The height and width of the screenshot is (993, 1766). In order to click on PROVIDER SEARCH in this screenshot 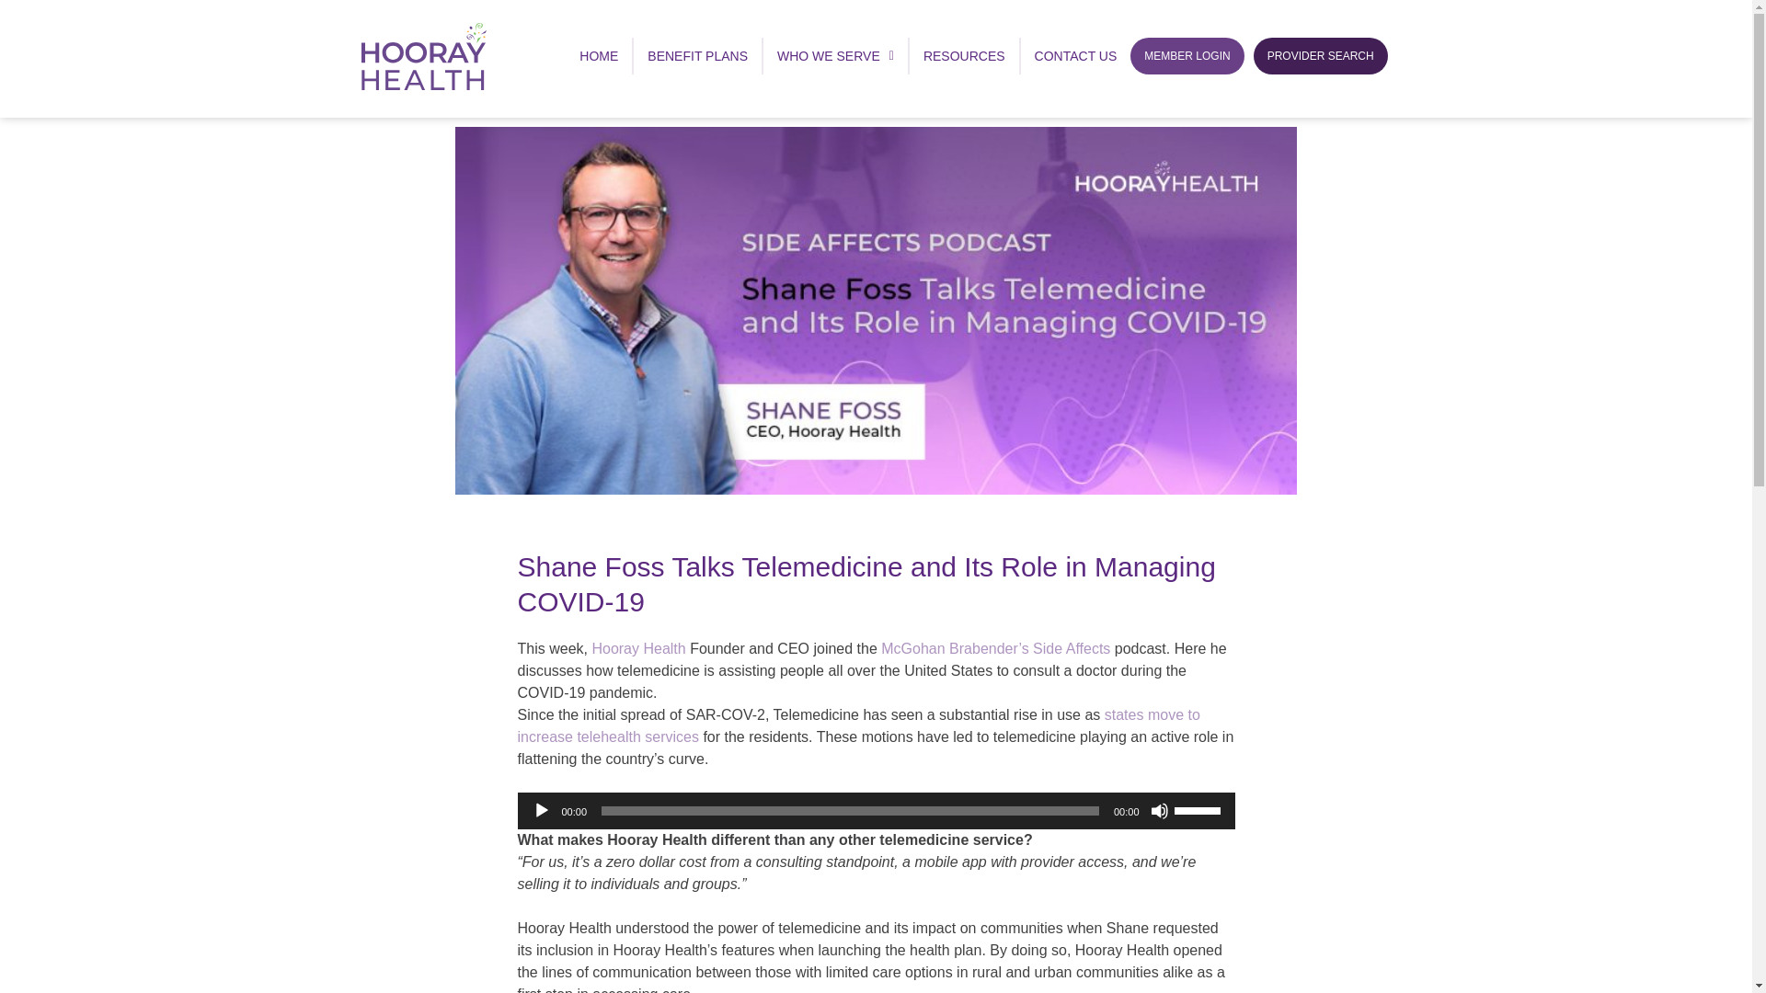, I will do `click(1321, 56)`.